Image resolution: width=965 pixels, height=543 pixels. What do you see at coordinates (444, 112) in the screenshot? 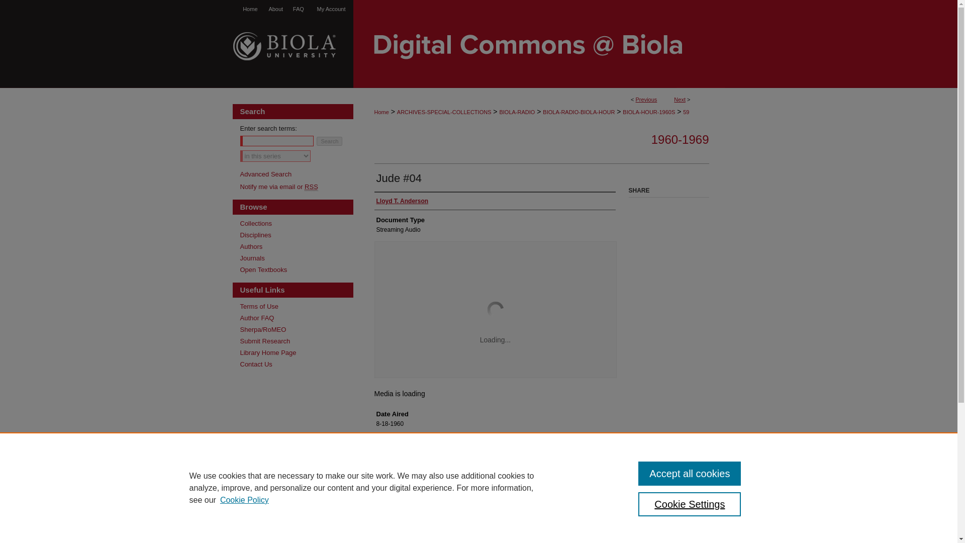
I see `ARCHIVES-SPECIAL-COLLECTIONS` at bounding box center [444, 112].